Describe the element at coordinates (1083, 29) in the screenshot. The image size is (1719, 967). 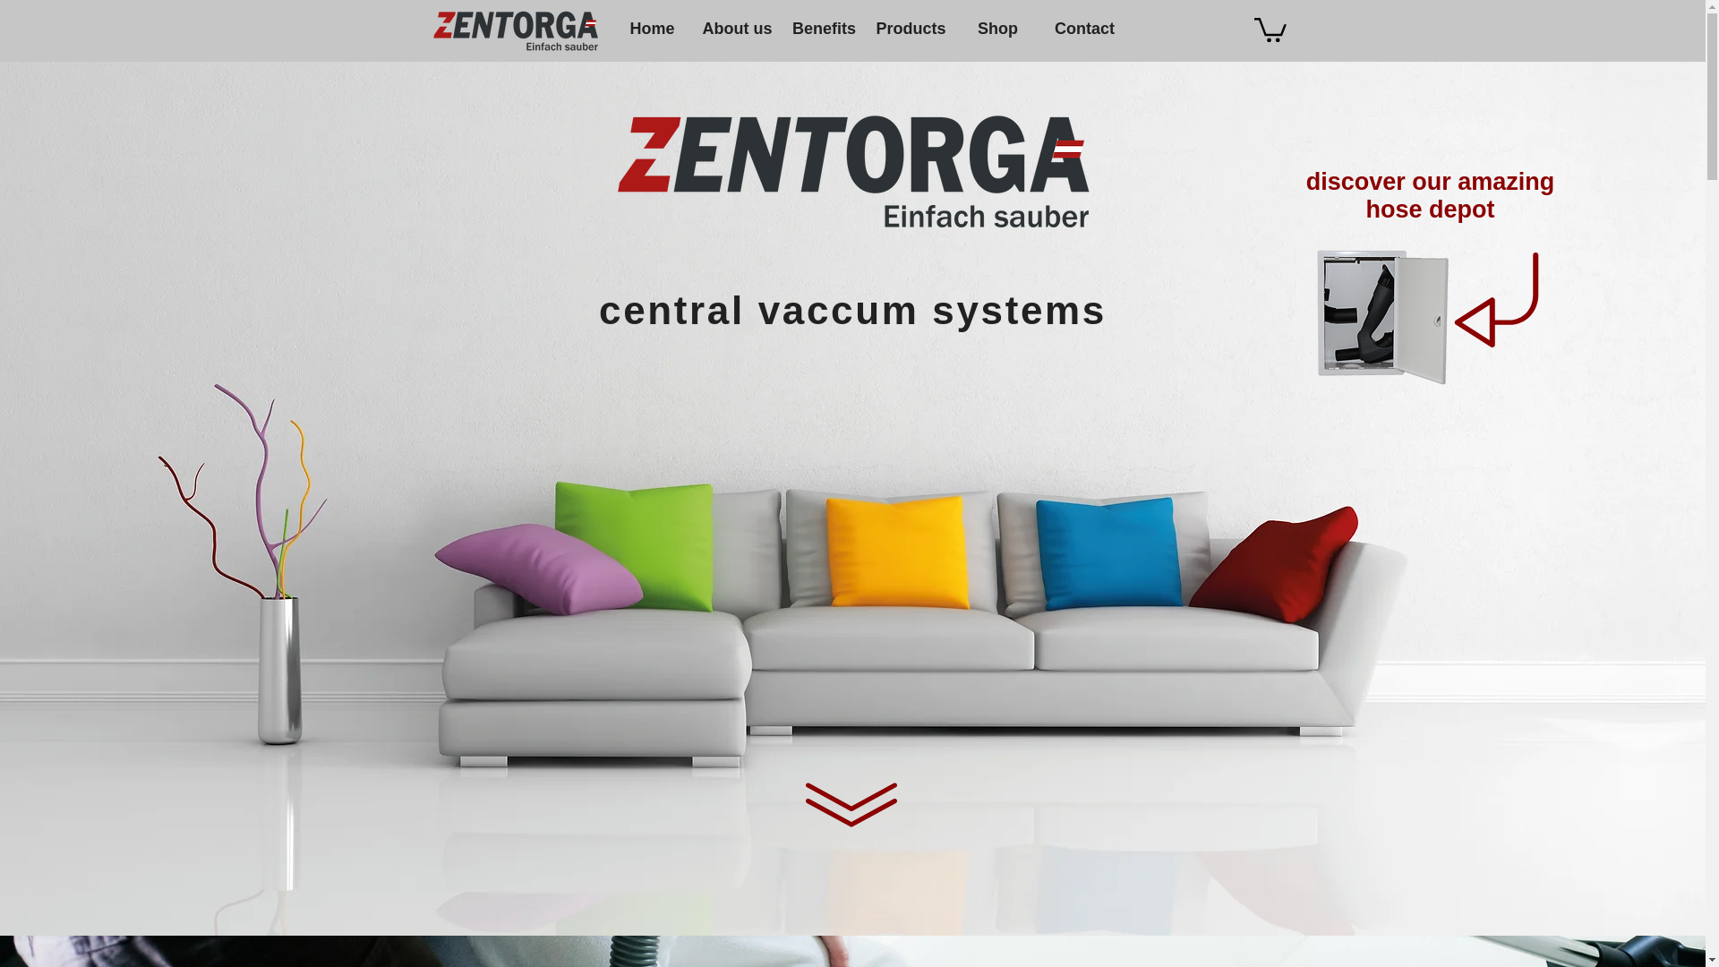
I see `Contact` at that location.